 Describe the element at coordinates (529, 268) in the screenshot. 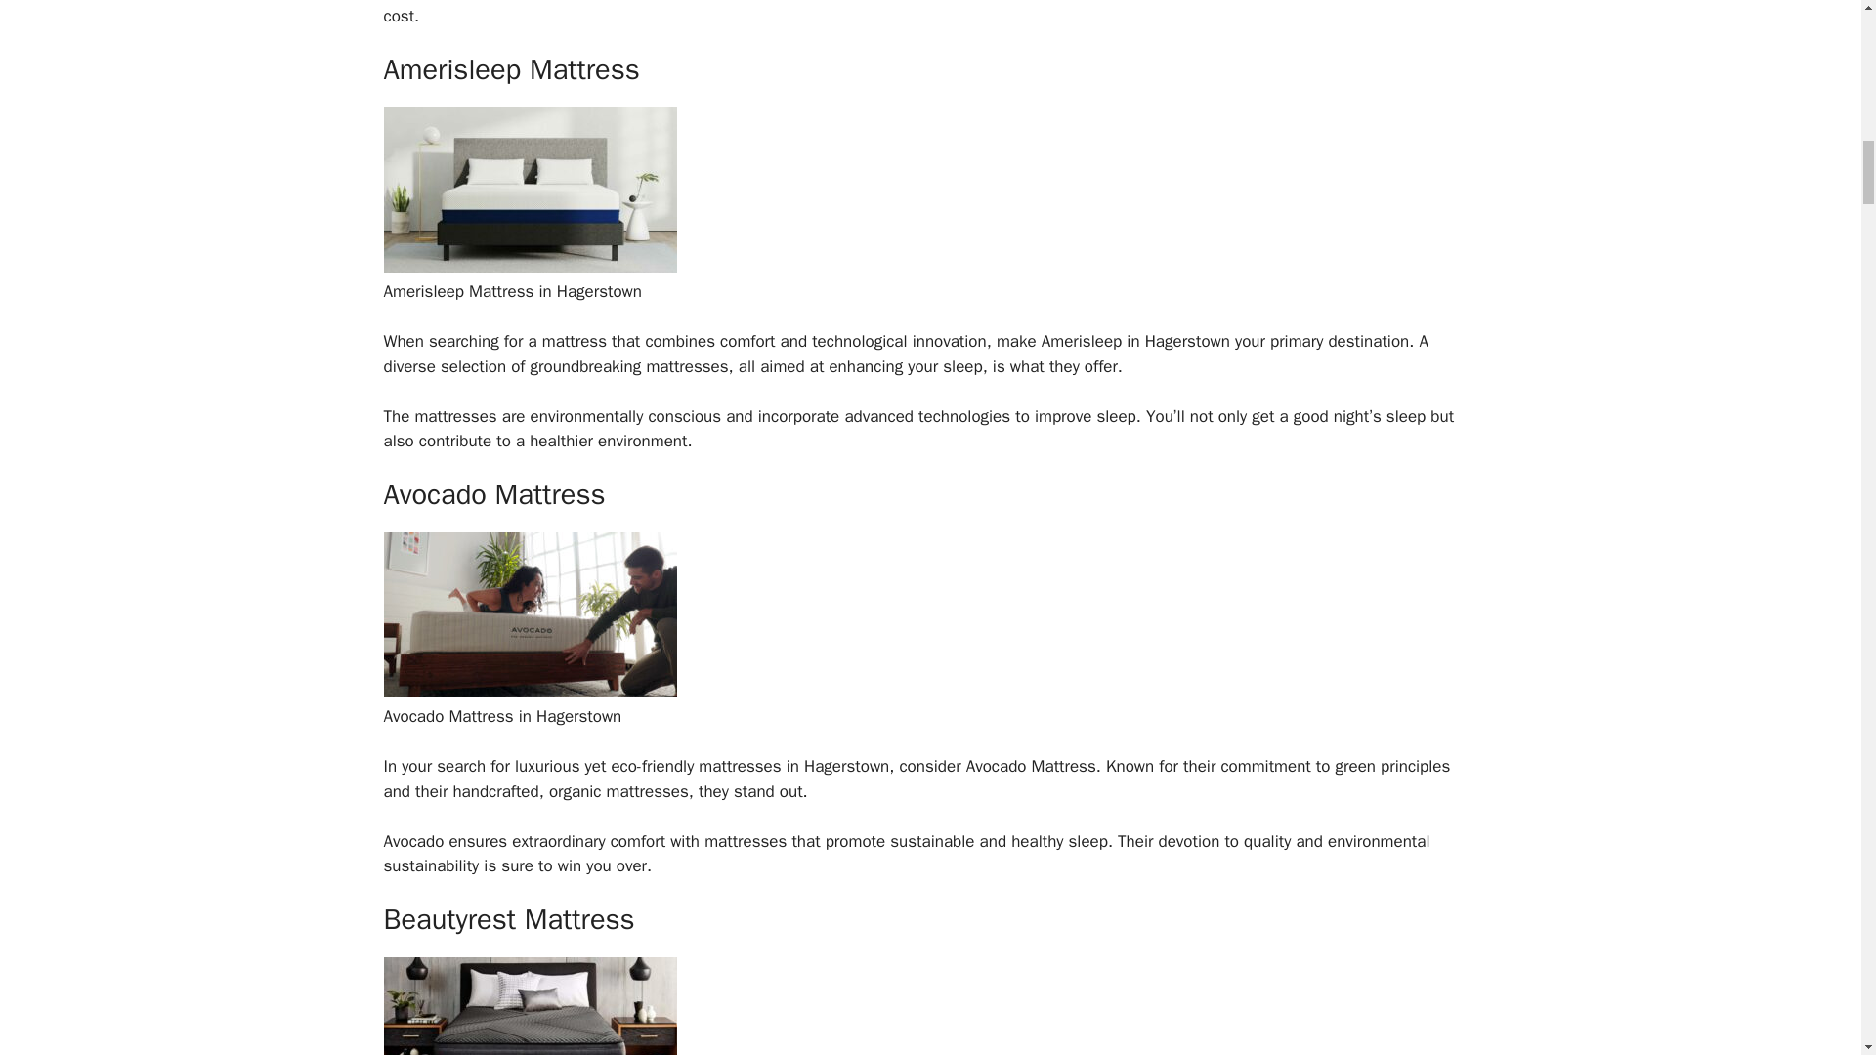

I see `Amerisleep Mattress Hagerstown` at that location.